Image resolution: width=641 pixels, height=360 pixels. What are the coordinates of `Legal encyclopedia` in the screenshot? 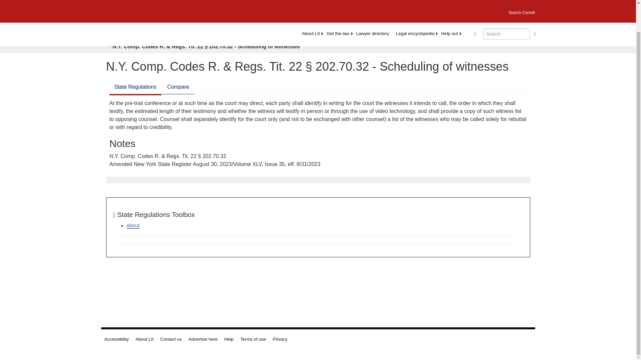 It's located at (415, 3).